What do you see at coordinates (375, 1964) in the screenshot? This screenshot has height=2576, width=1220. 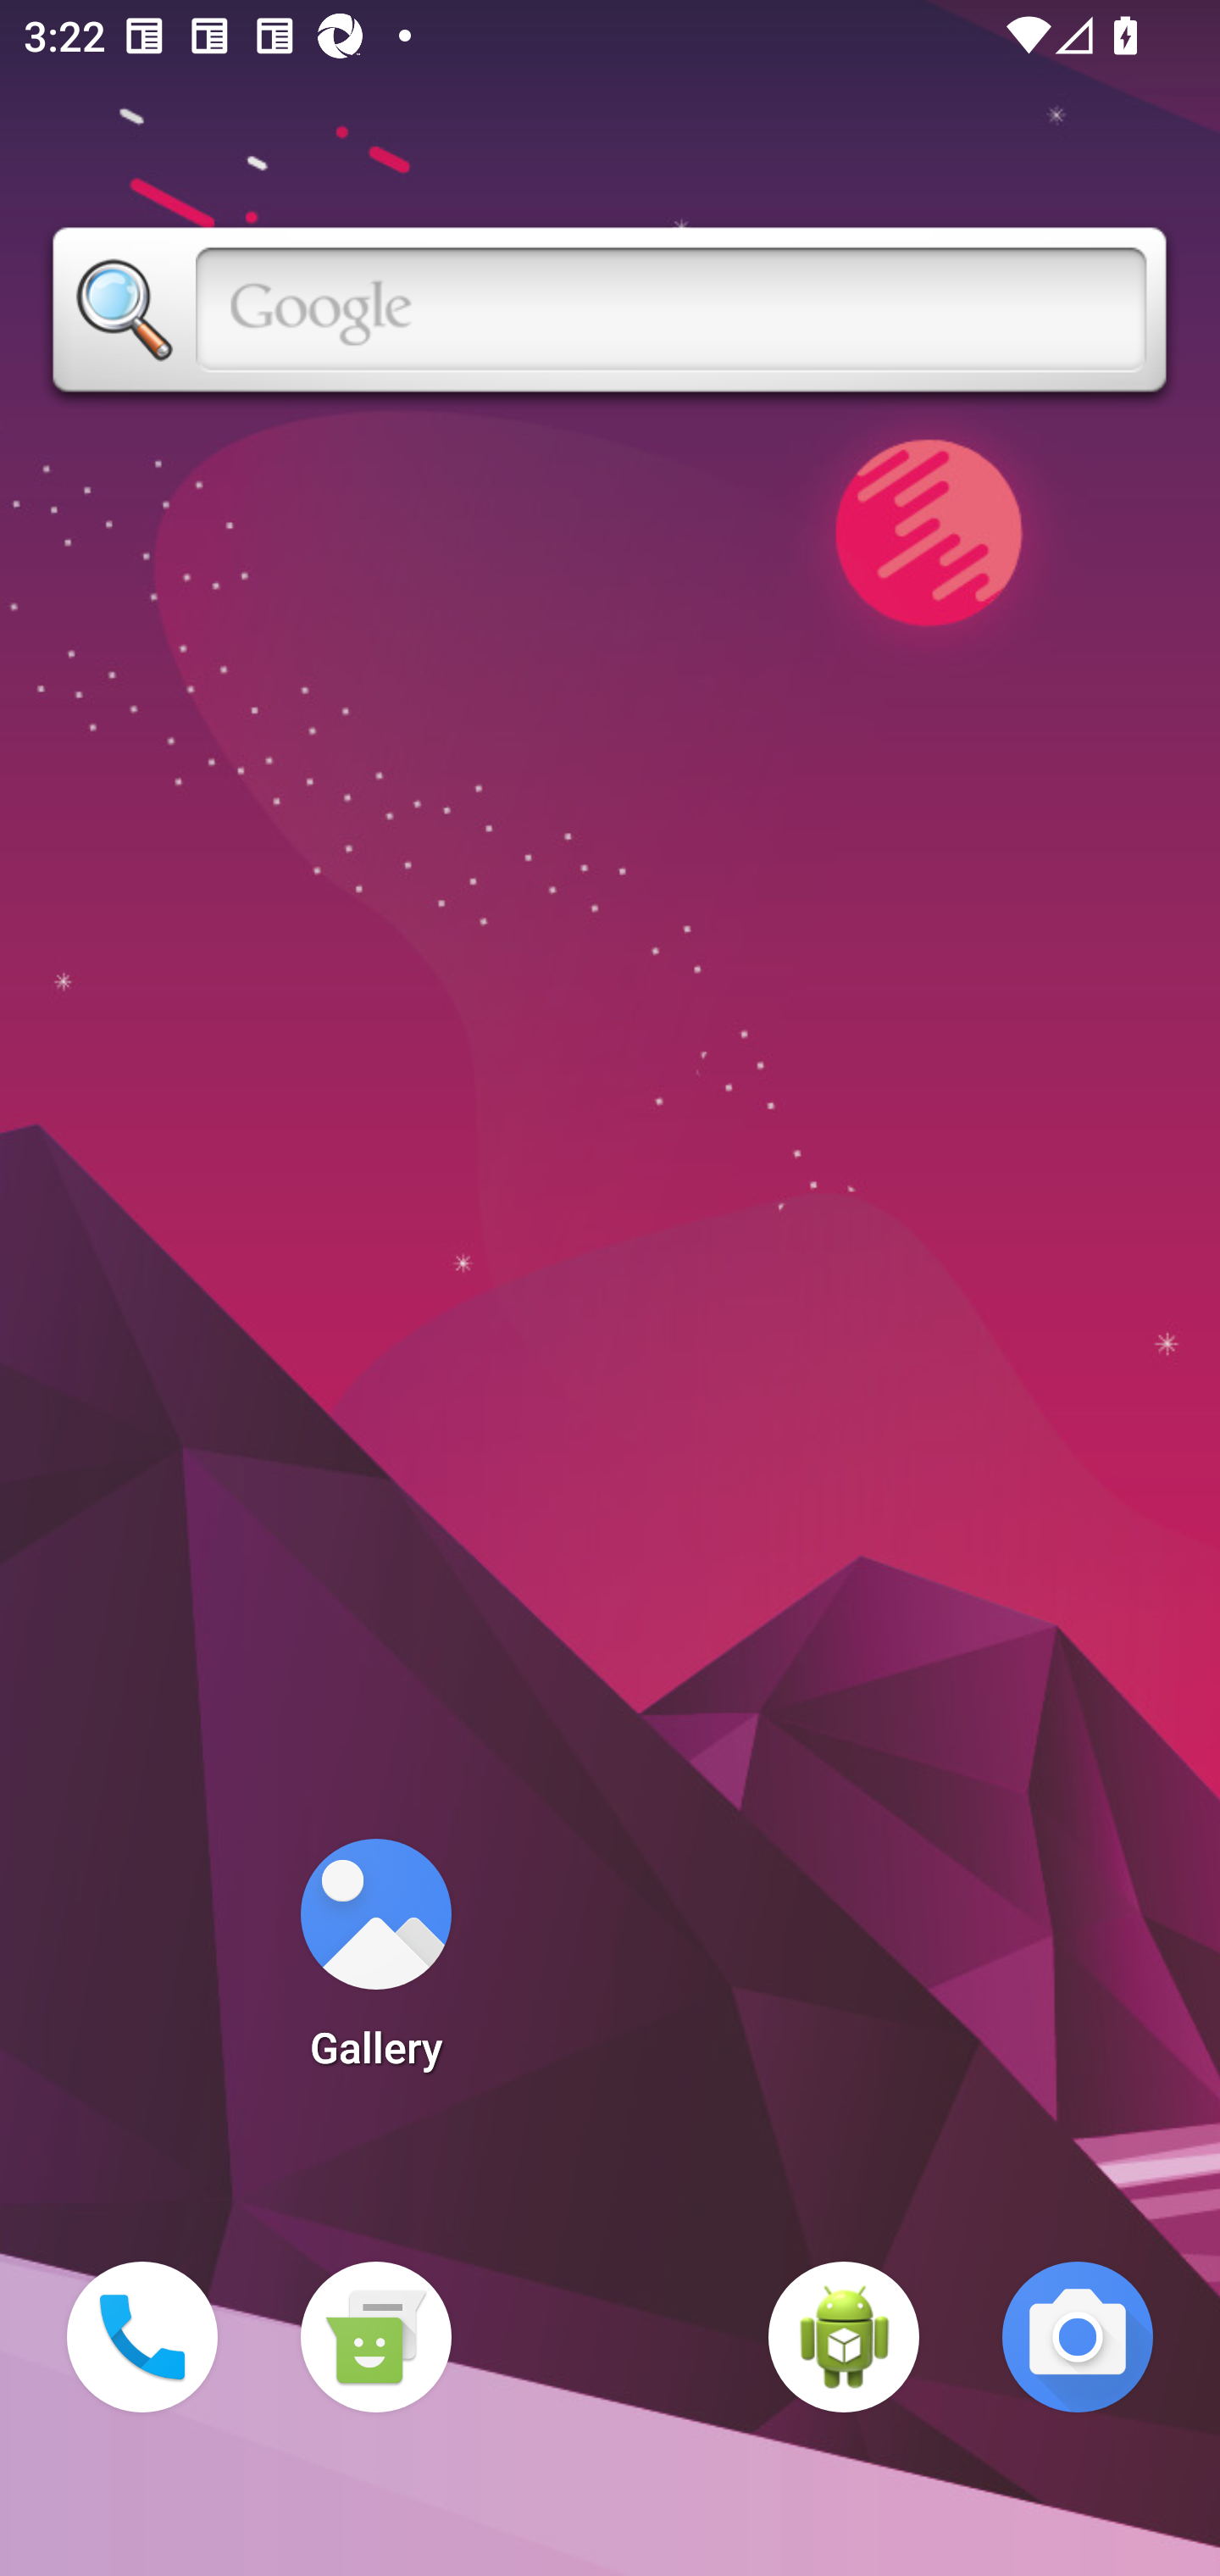 I see `Gallery` at bounding box center [375, 1964].